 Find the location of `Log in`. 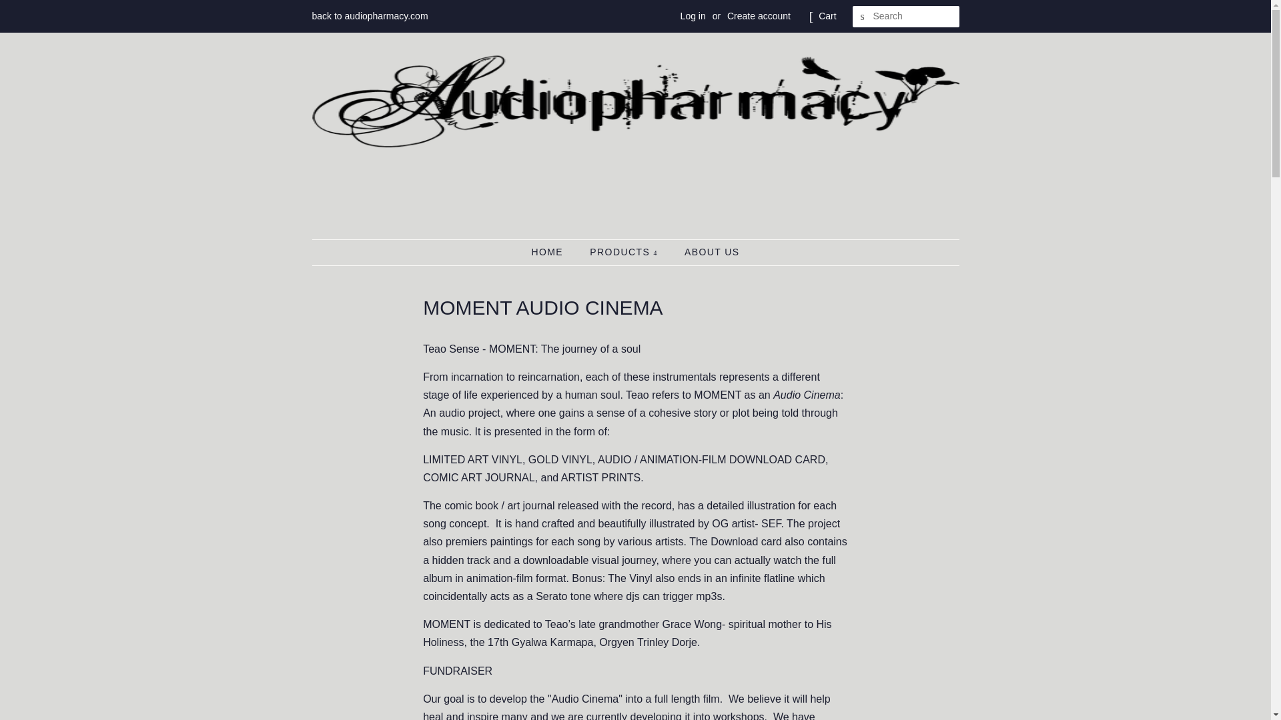

Log in is located at coordinates (693, 16).